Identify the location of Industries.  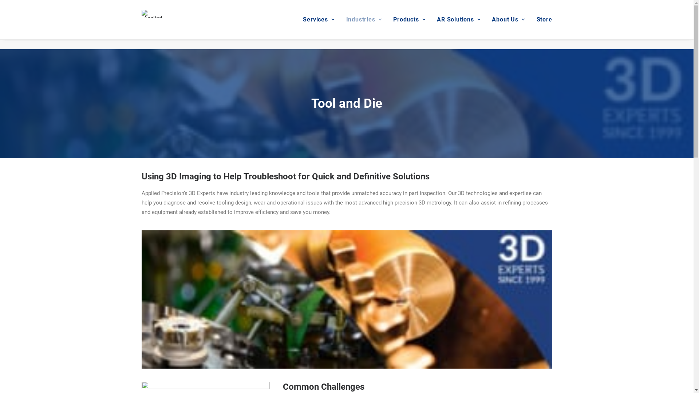
(364, 20).